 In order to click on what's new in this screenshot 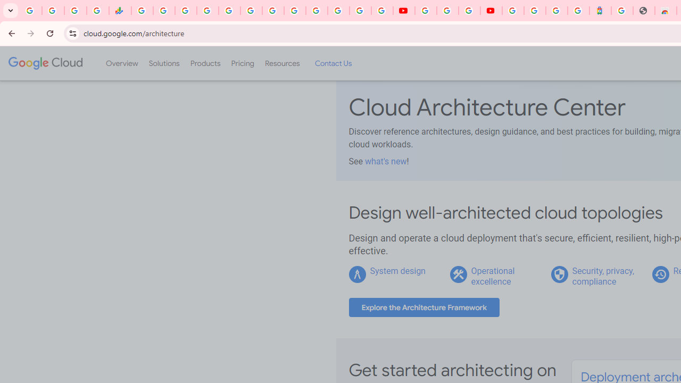, I will do `click(385, 161)`.